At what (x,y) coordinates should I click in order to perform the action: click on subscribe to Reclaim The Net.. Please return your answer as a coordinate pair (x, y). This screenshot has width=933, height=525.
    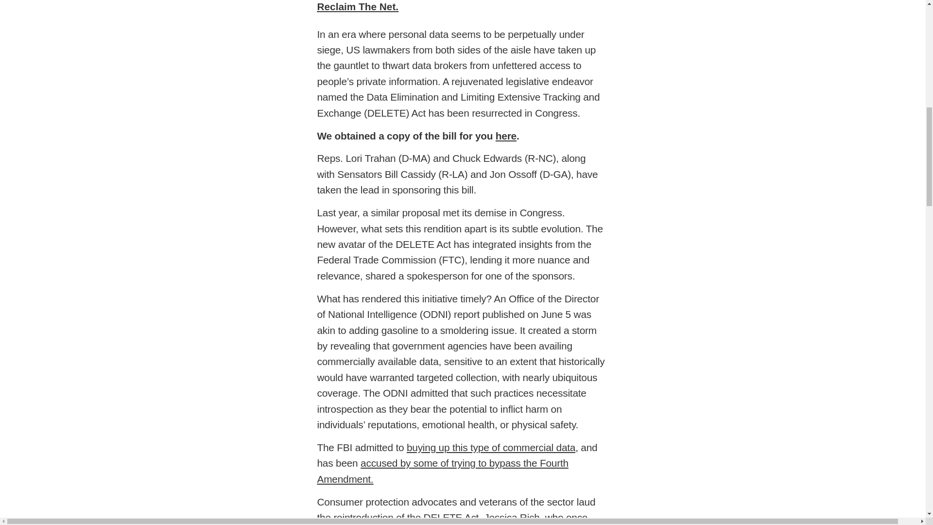
    Looking at the image, I should click on (457, 6).